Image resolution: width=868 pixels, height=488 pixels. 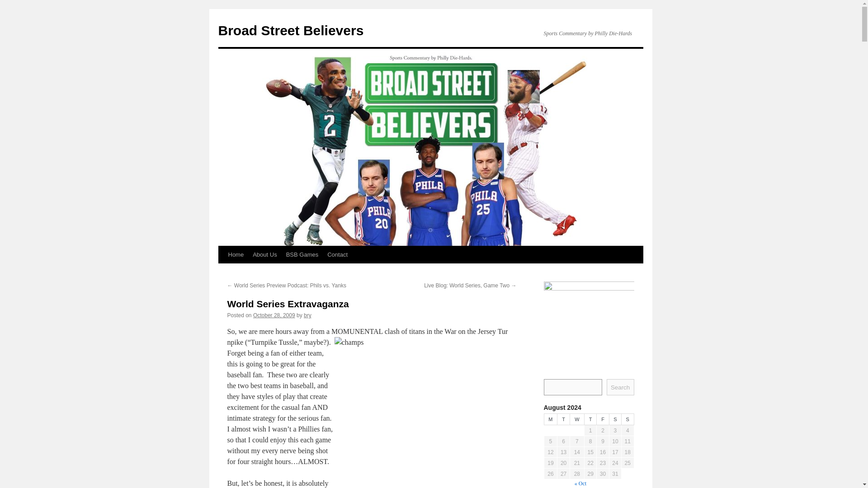 What do you see at coordinates (307, 315) in the screenshot?
I see `bry` at bounding box center [307, 315].